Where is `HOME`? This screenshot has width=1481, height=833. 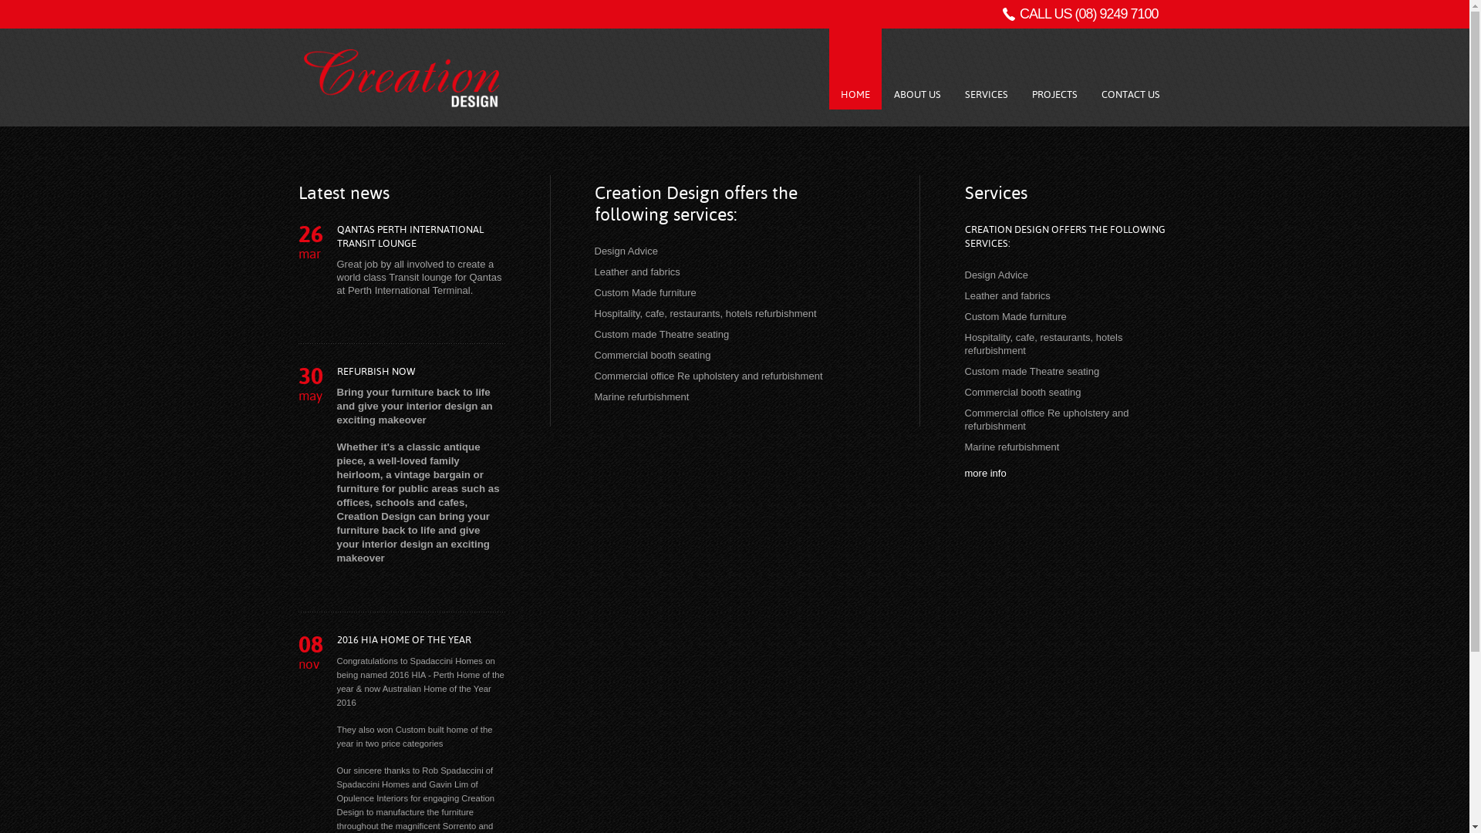 HOME is located at coordinates (855, 69).